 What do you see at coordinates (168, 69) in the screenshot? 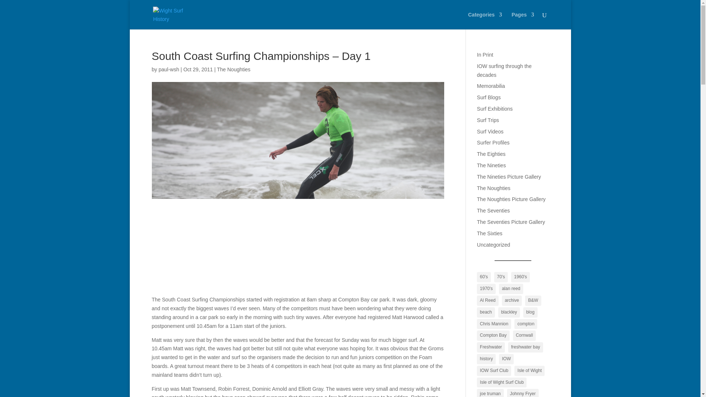
I see `Posts by paul-wsh` at bounding box center [168, 69].